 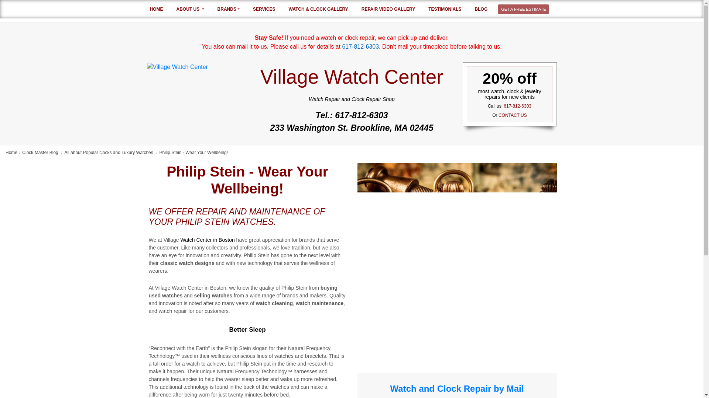 I want to click on All about Popular clocks and Luxury Watches, so click(x=112, y=152).